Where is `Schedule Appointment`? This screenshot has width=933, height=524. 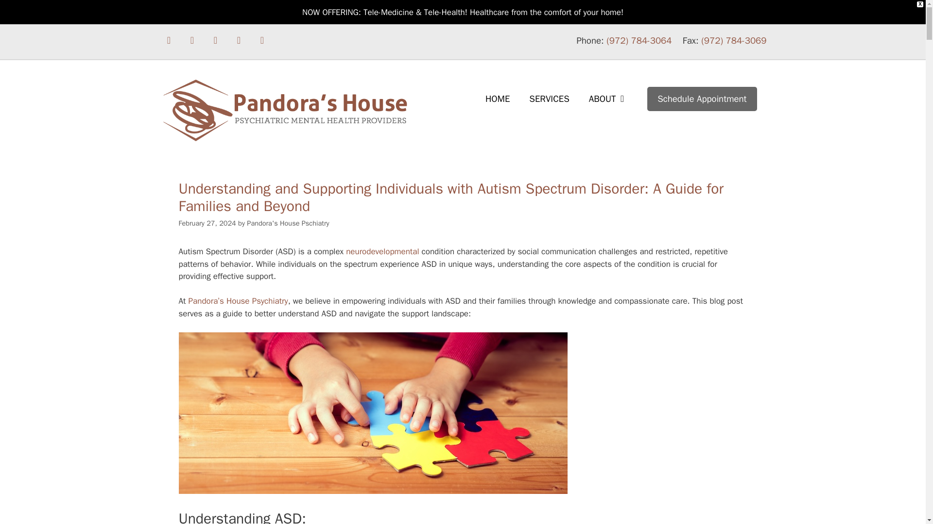
Schedule Appointment is located at coordinates (702, 99).